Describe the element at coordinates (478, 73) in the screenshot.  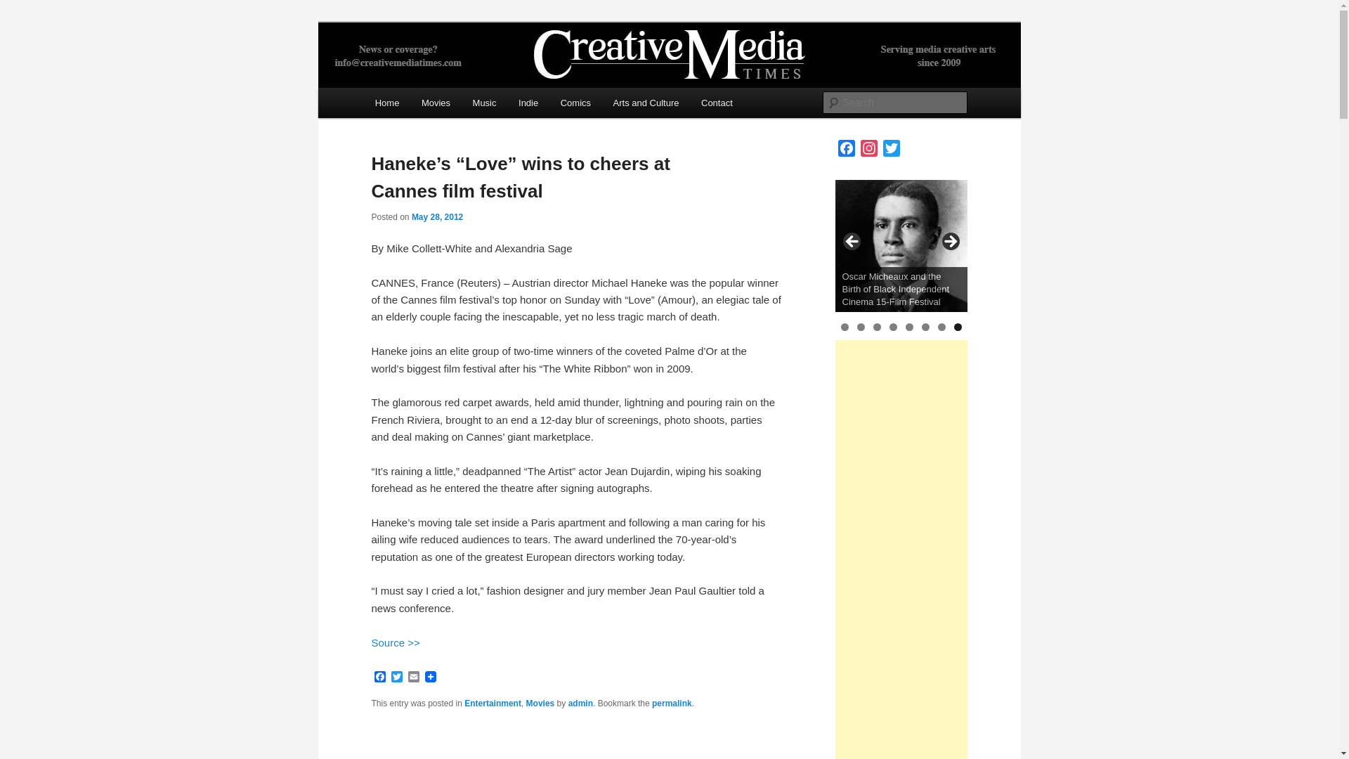
I see `Creative Media Times` at that location.